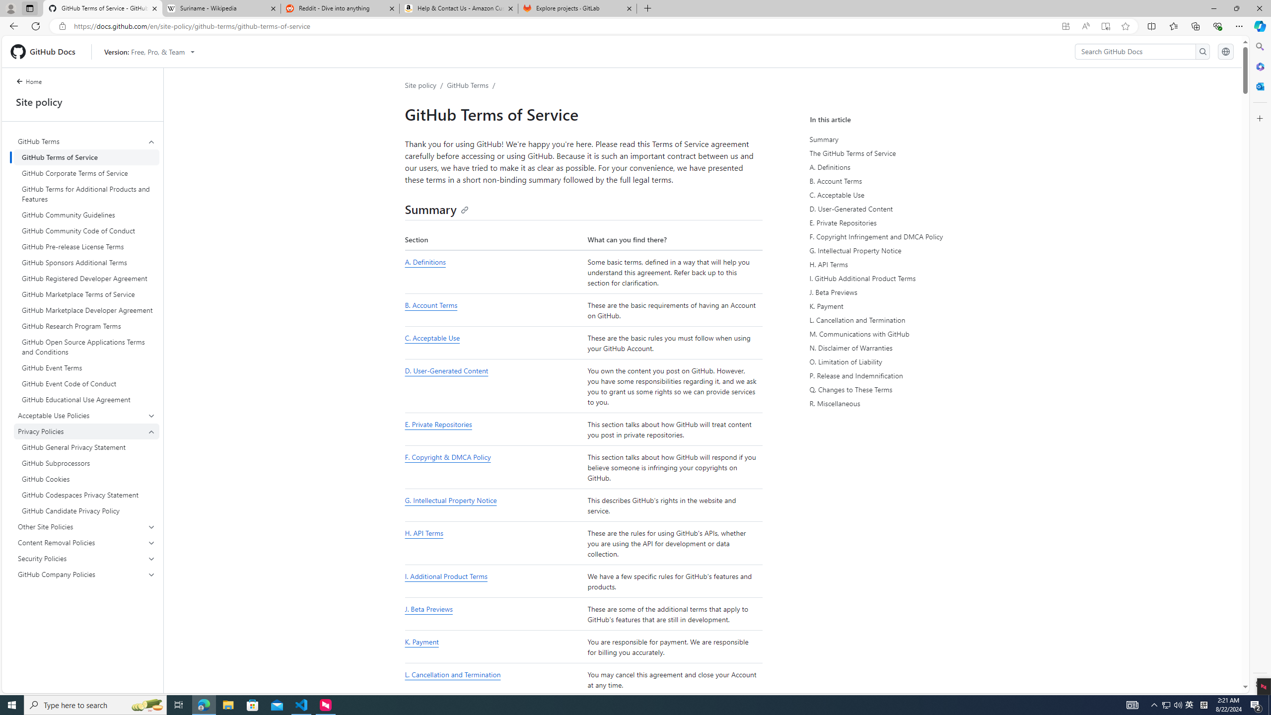 The height and width of the screenshot is (715, 1271). What do you see at coordinates (468, 85) in the screenshot?
I see `GitHub Terms` at bounding box center [468, 85].